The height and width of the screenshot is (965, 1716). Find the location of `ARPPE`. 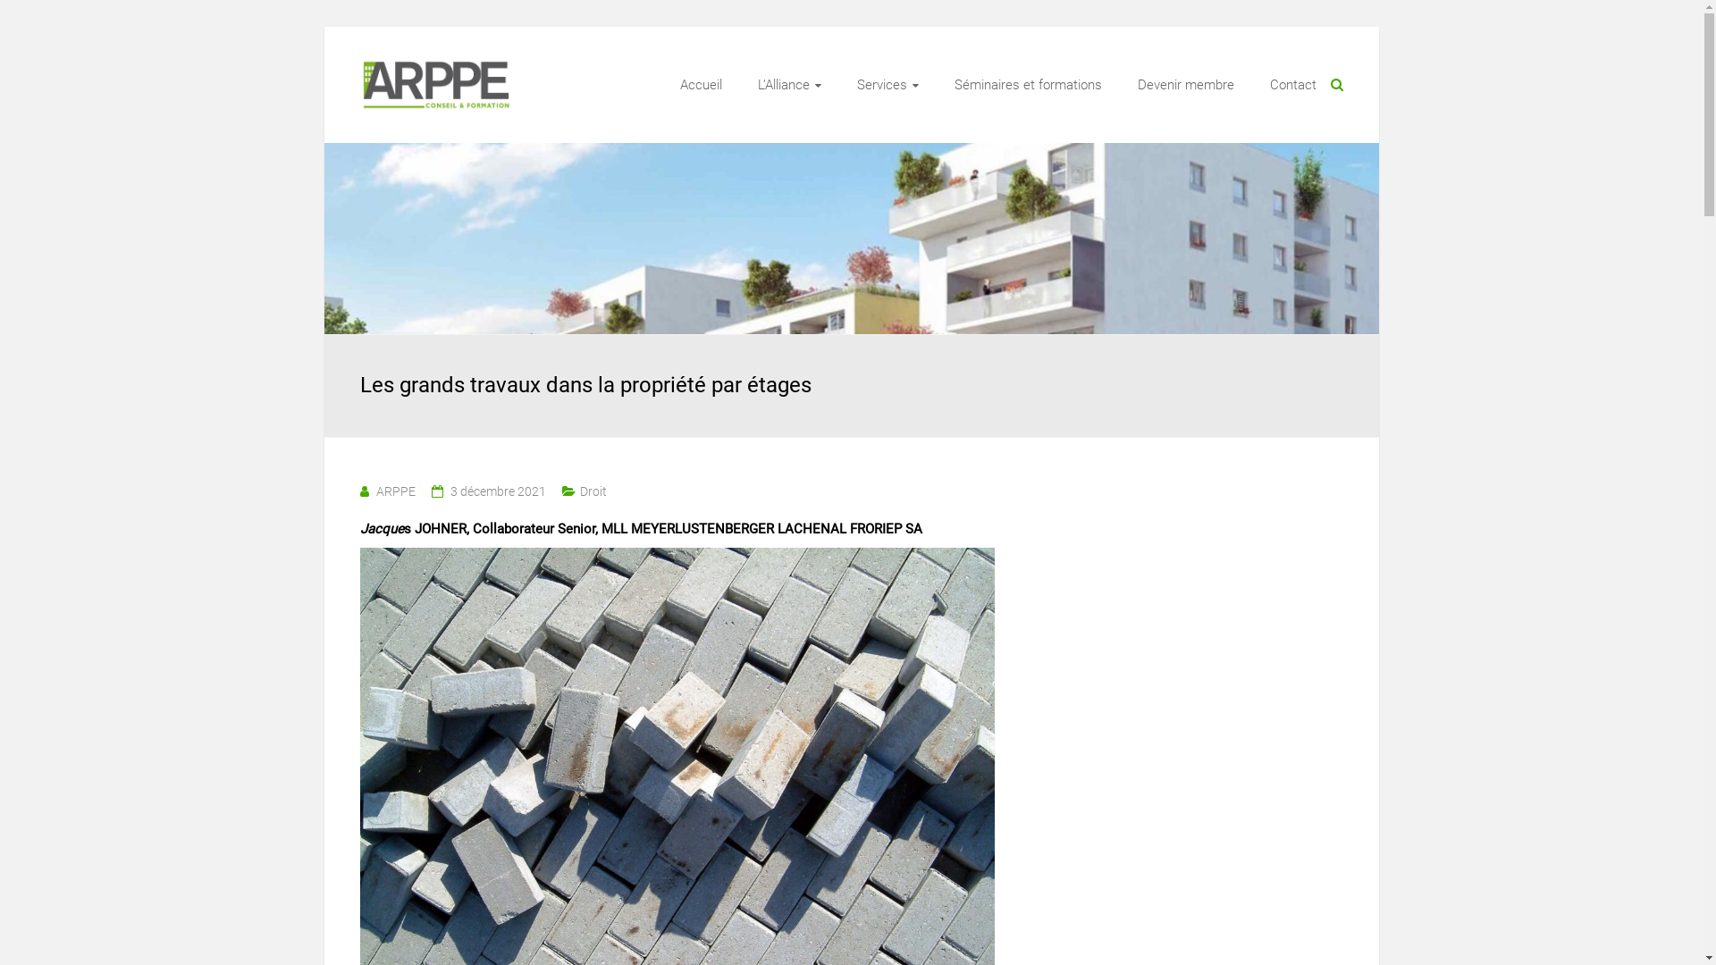

ARPPE is located at coordinates (395, 491).